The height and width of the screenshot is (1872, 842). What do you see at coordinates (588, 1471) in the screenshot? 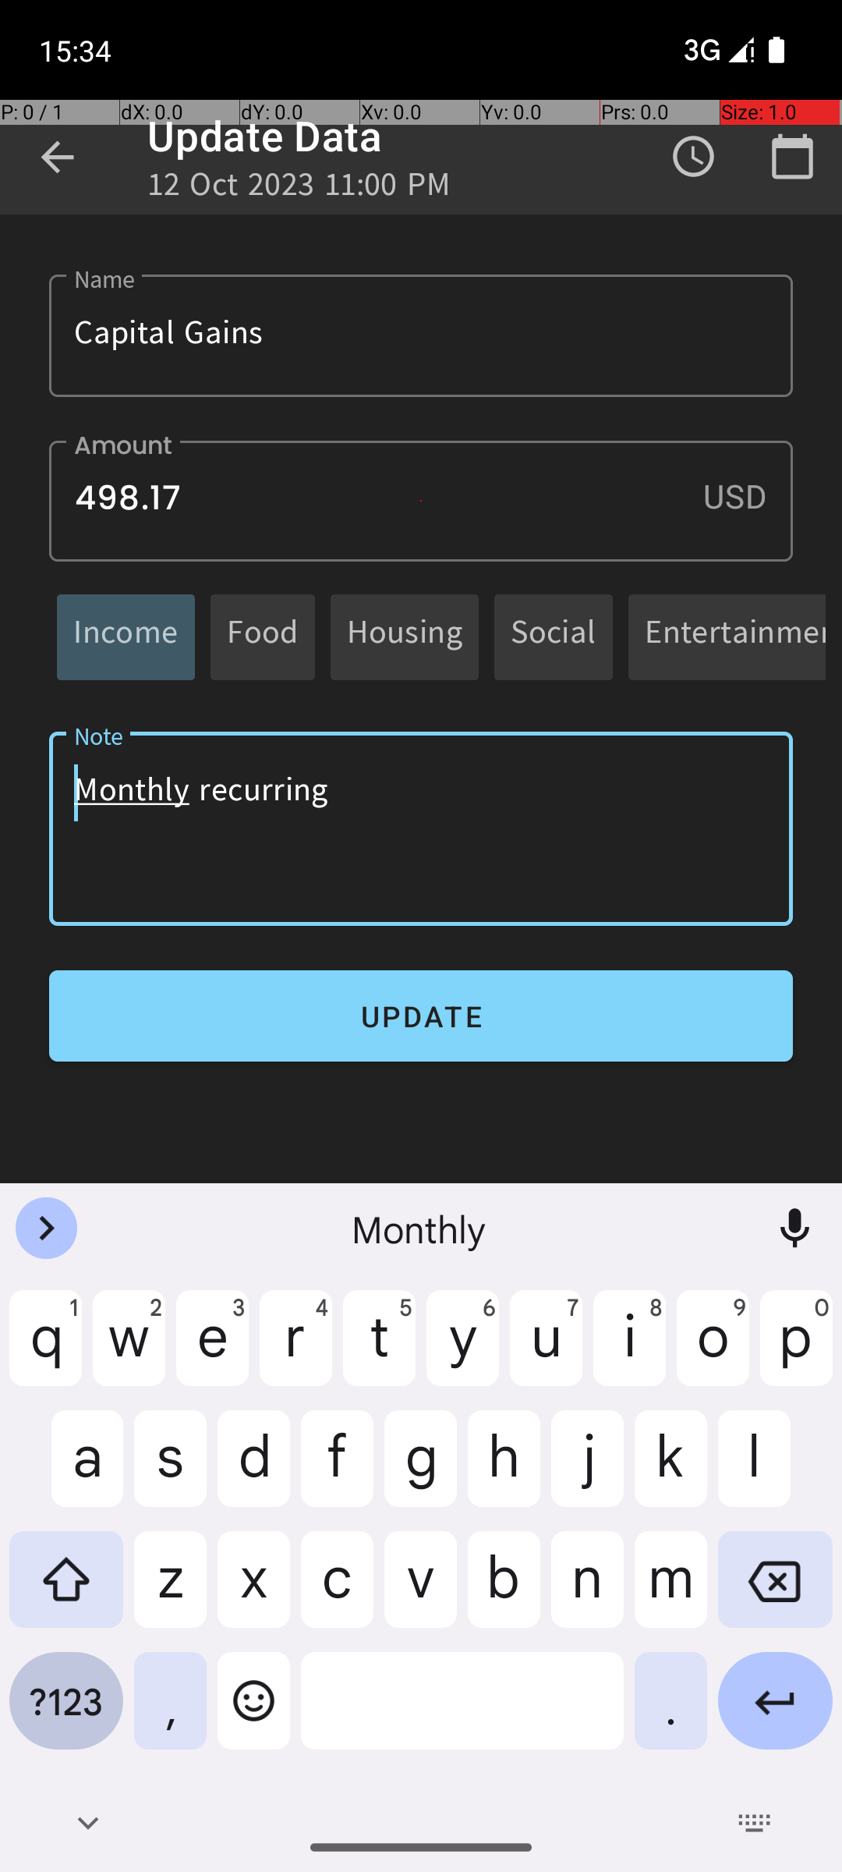
I see `j` at bounding box center [588, 1471].